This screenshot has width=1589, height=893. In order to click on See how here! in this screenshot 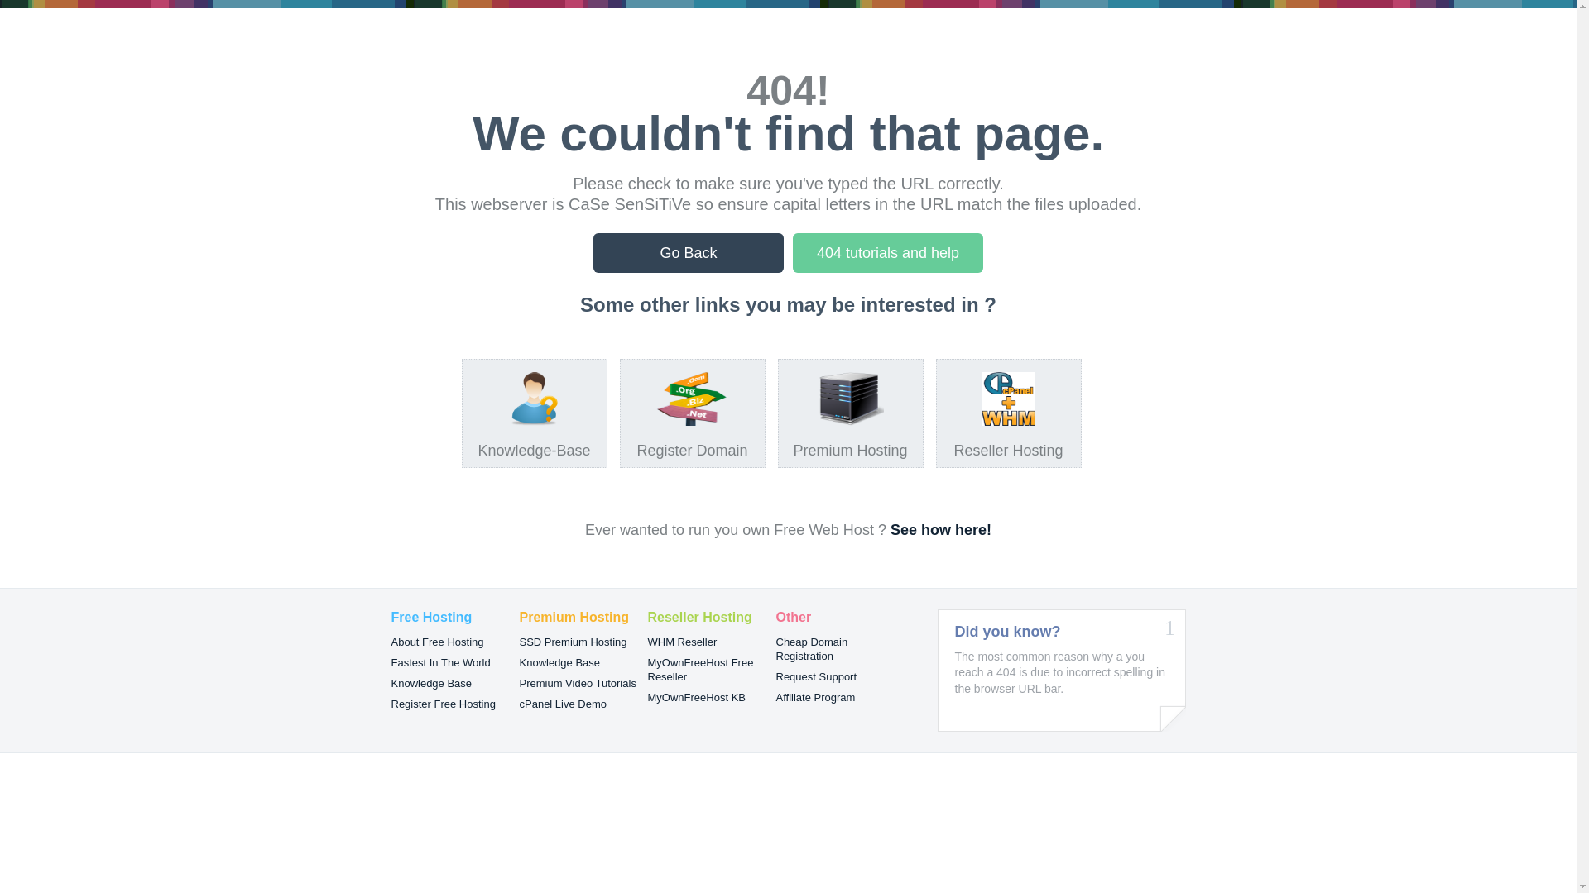, I will do `click(941, 530)`.